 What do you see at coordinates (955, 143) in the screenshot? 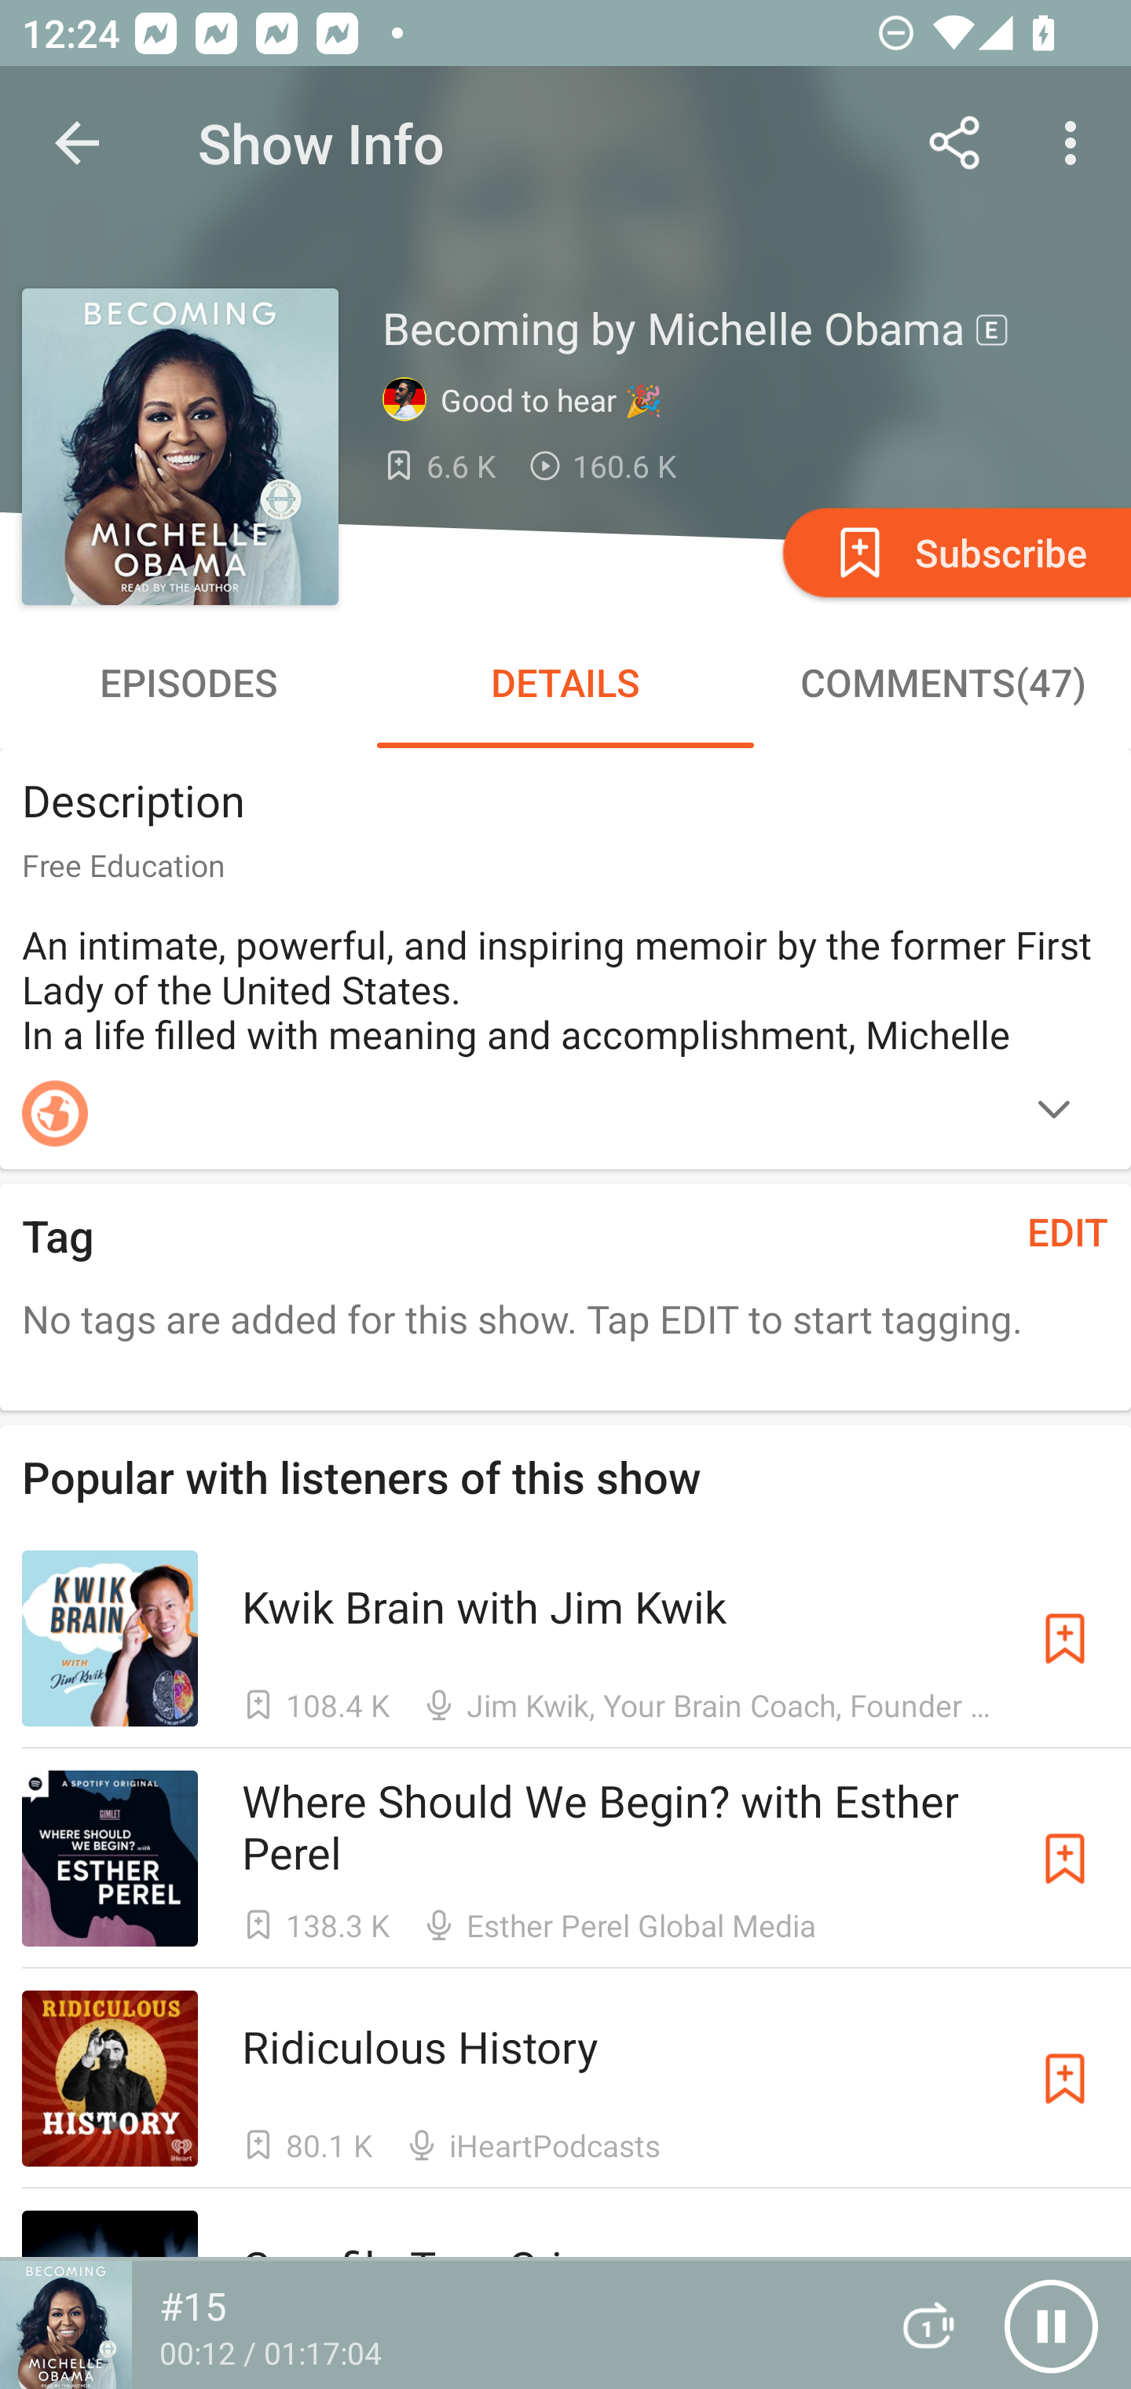
I see `Share` at bounding box center [955, 143].